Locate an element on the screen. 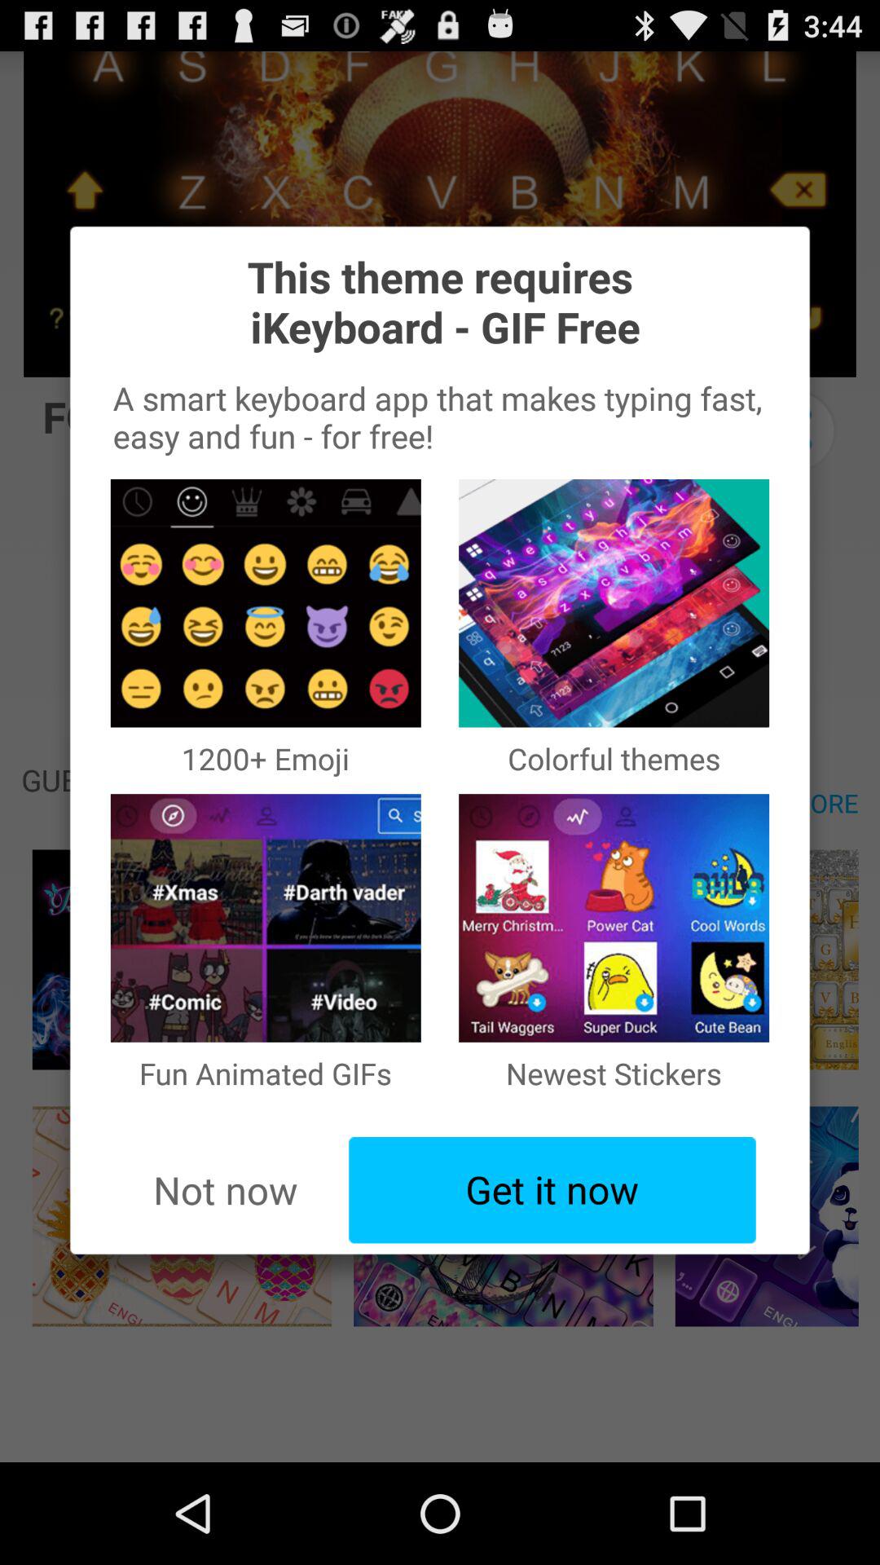 The image size is (880, 1565). launch the not now is located at coordinates (225, 1190).